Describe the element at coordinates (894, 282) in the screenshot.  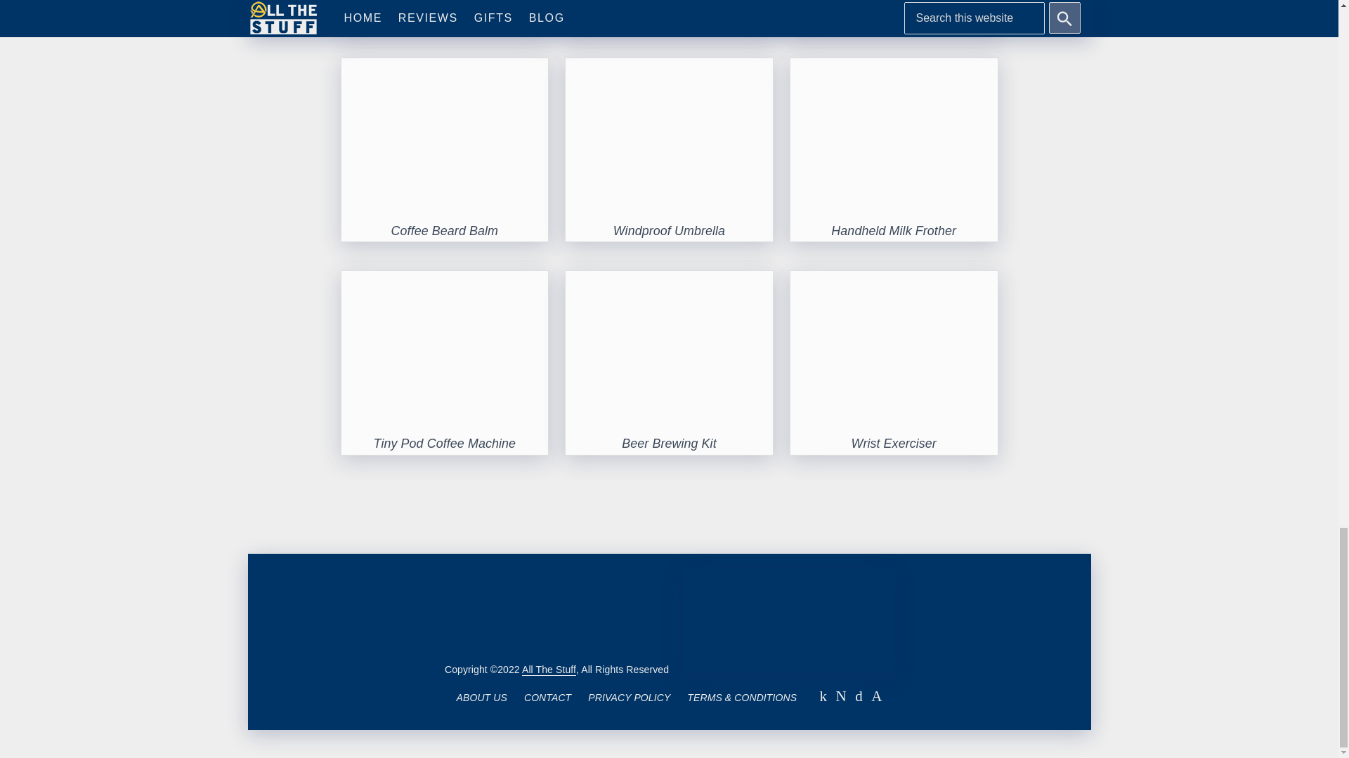
I see `Permanent Link to Wrist Exerciser` at that location.